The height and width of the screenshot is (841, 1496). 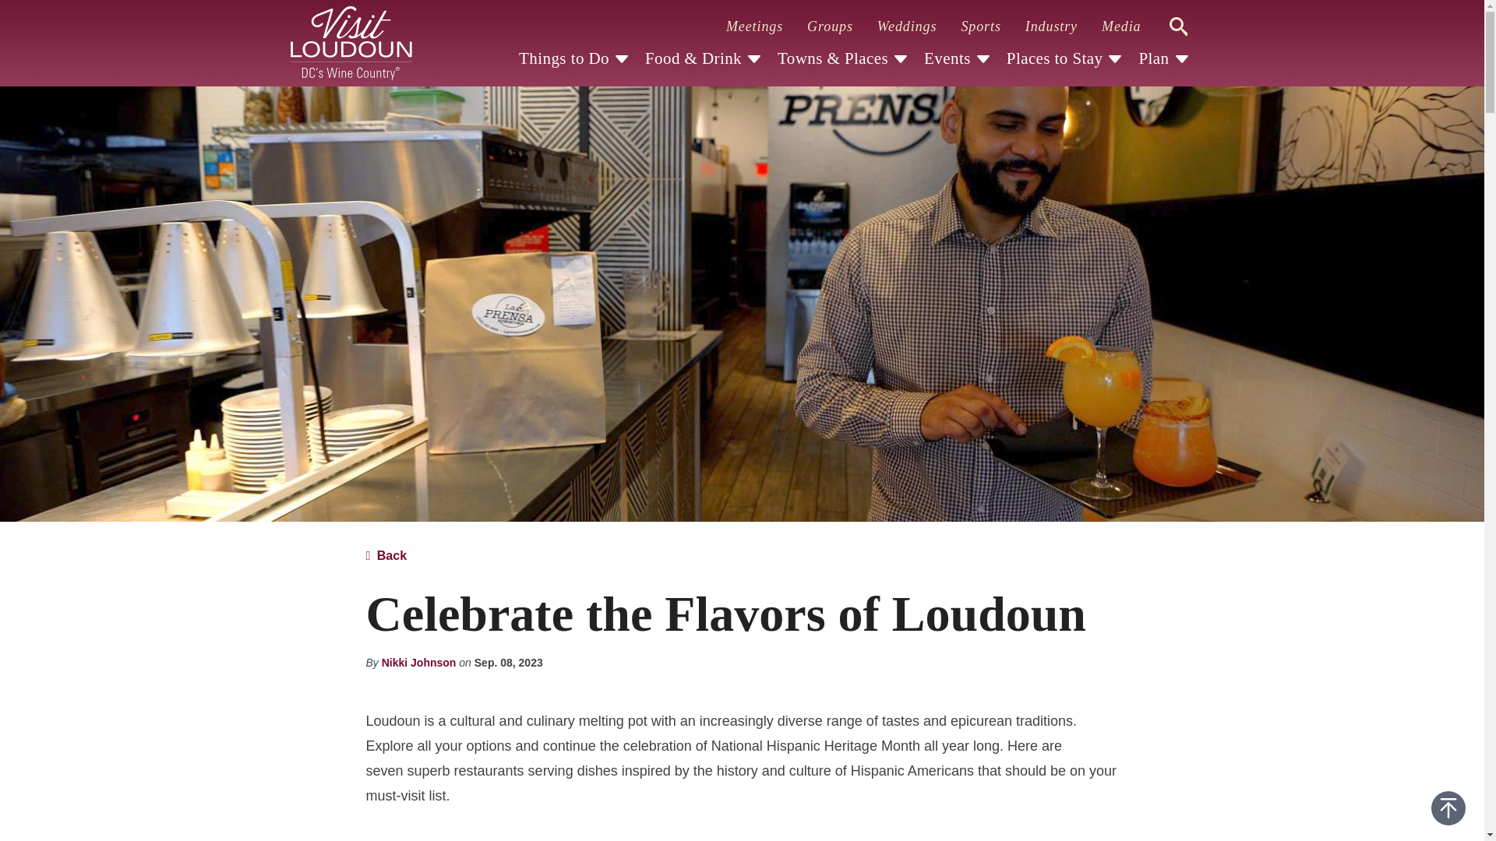 What do you see at coordinates (1153, 58) in the screenshot?
I see `Plan` at bounding box center [1153, 58].